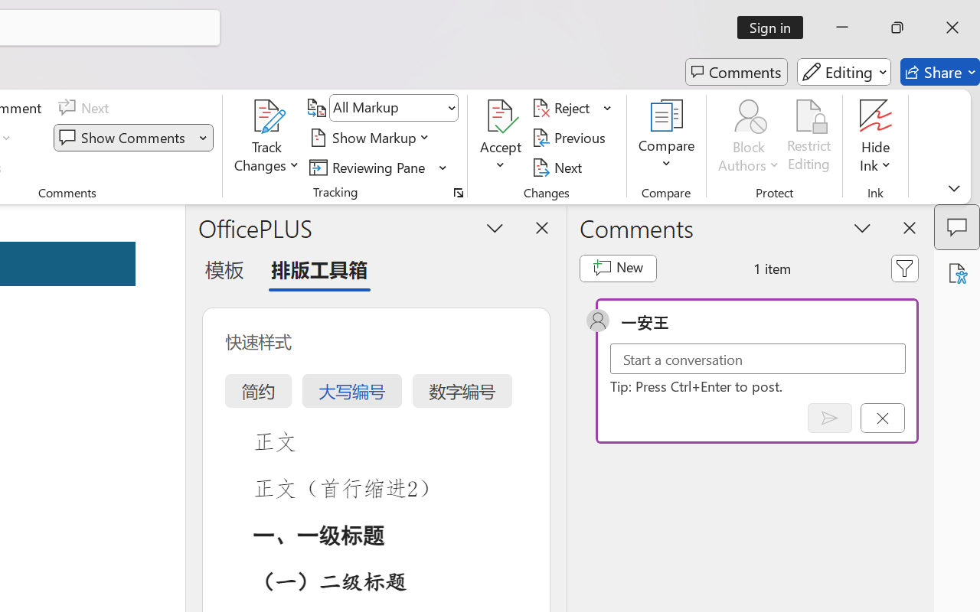  I want to click on Reject, so click(572, 108).